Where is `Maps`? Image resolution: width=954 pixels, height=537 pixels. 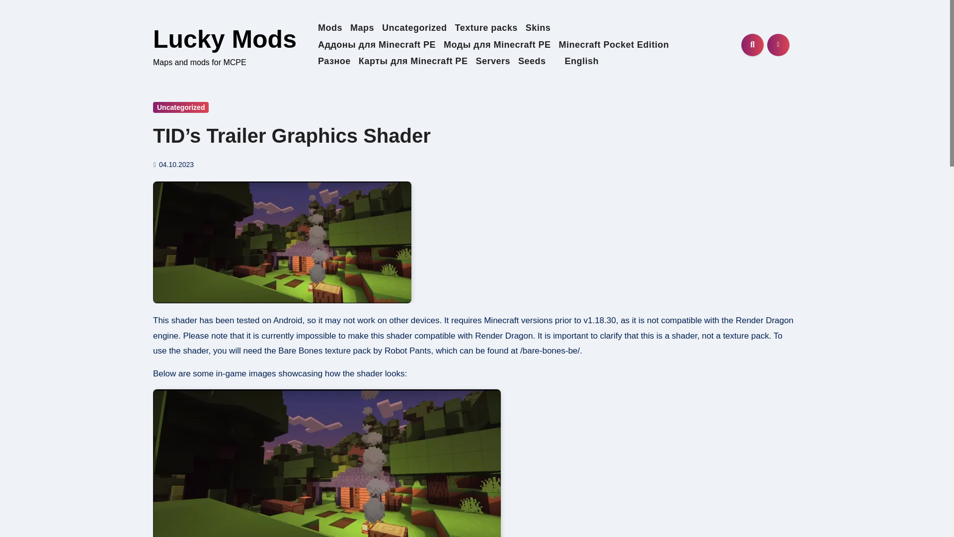 Maps is located at coordinates (362, 28).